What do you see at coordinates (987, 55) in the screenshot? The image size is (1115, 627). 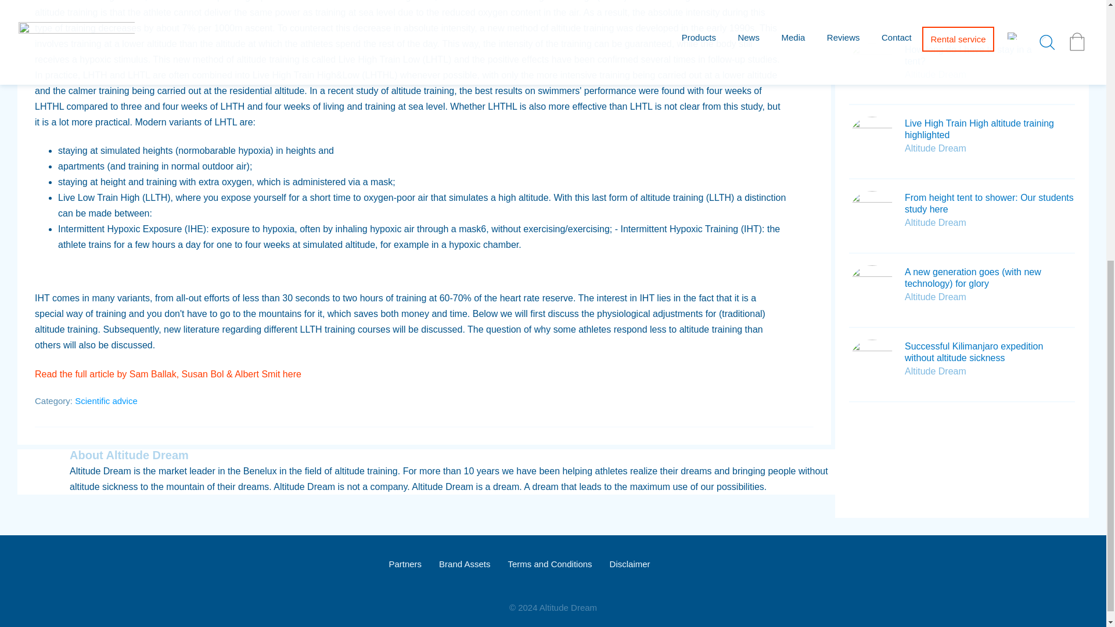 I see `How long do I have to stay in an altitude tent?` at bounding box center [987, 55].